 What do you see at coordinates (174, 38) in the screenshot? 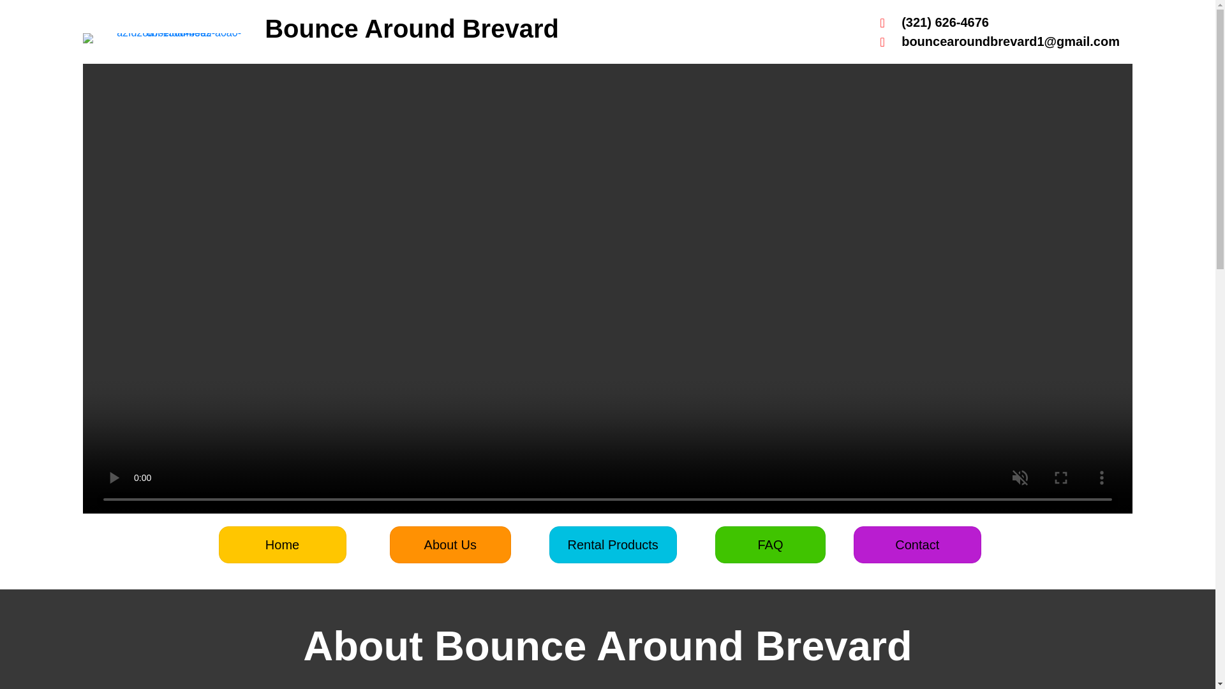
I see `a2fd28d7-136d-49e9-a0a0-0bbefda4bea2` at bounding box center [174, 38].